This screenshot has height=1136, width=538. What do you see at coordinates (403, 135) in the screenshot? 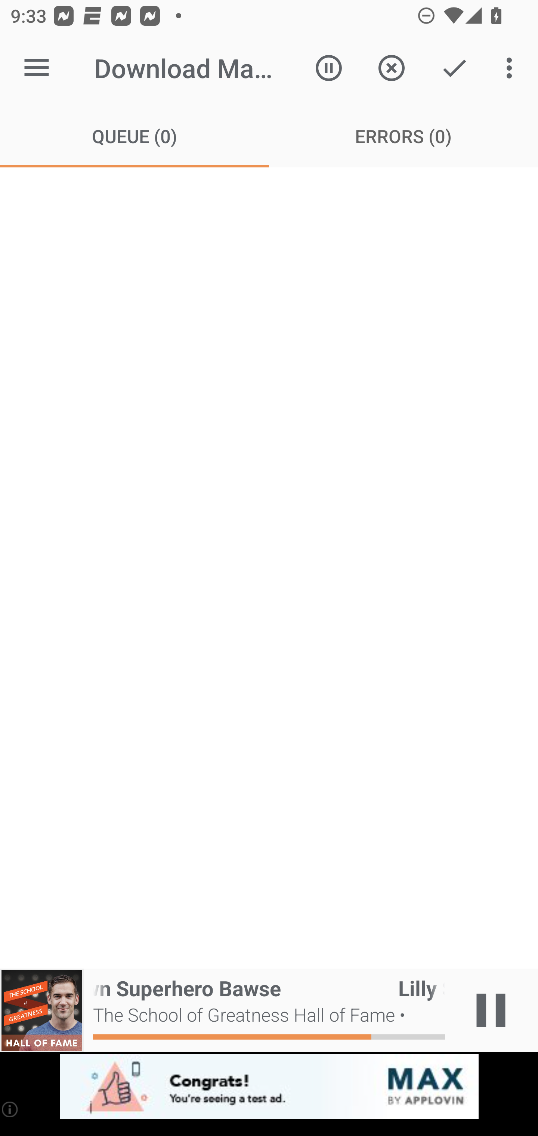
I see `Errors (0) ERRORS (0)` at bounding box center [403, 135].